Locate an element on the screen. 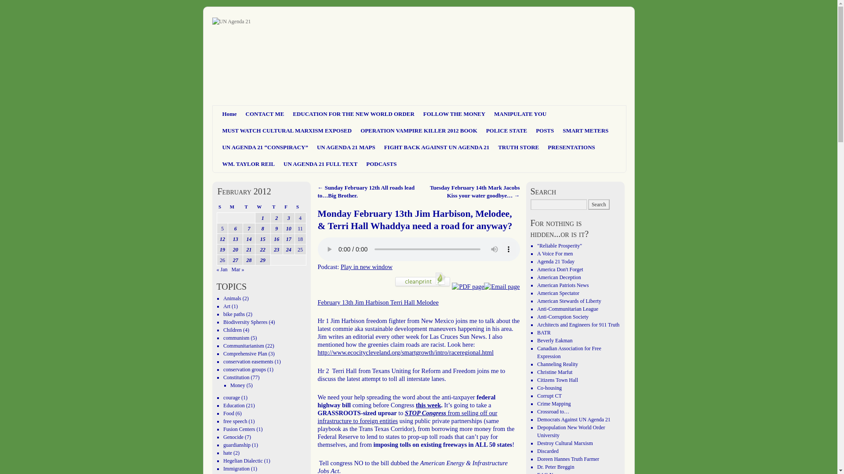 The height and width of the screenshot is (474, 844). Print page is located at coordinates (422, 286).